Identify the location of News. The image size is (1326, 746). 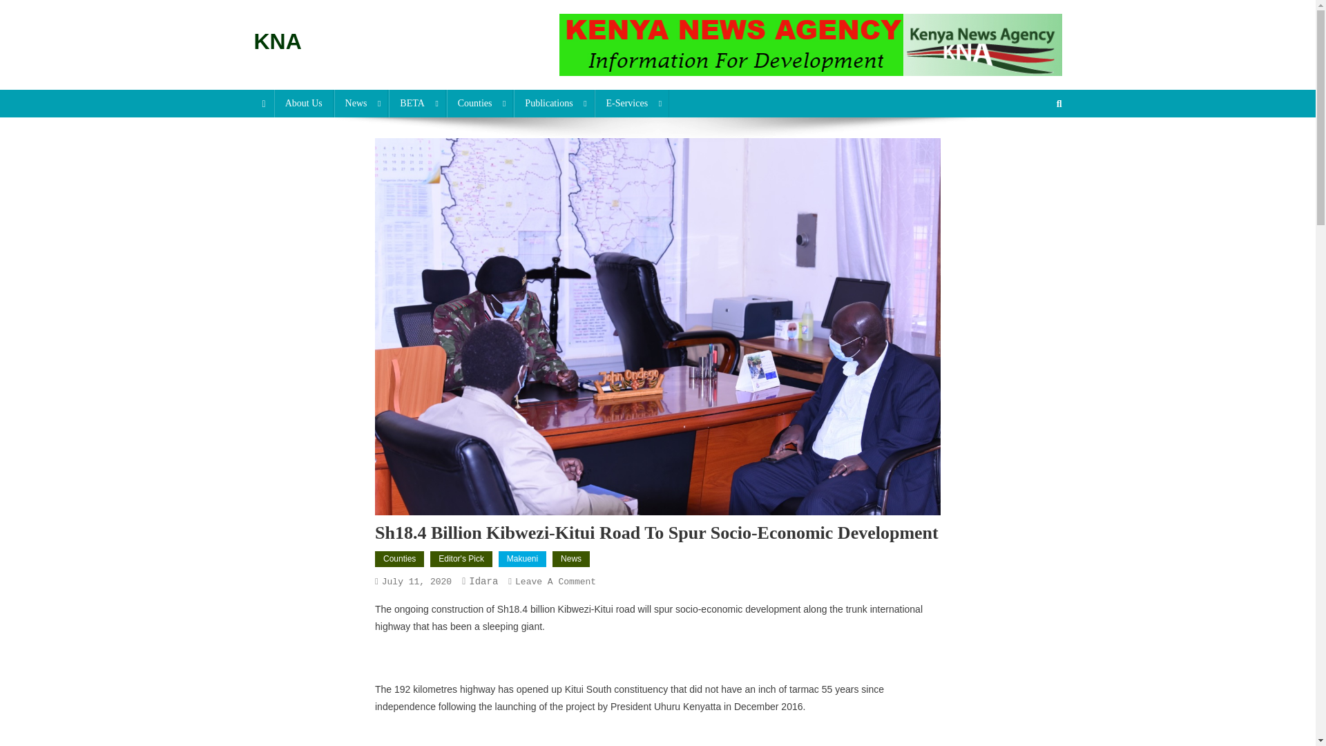
(361, 103).